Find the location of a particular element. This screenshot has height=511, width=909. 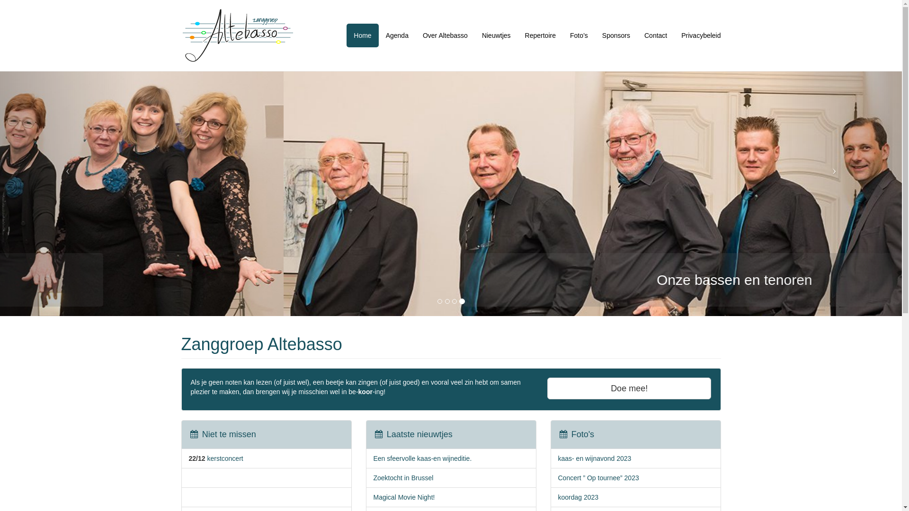

Doe mee! is located at coordinates (630, 388).